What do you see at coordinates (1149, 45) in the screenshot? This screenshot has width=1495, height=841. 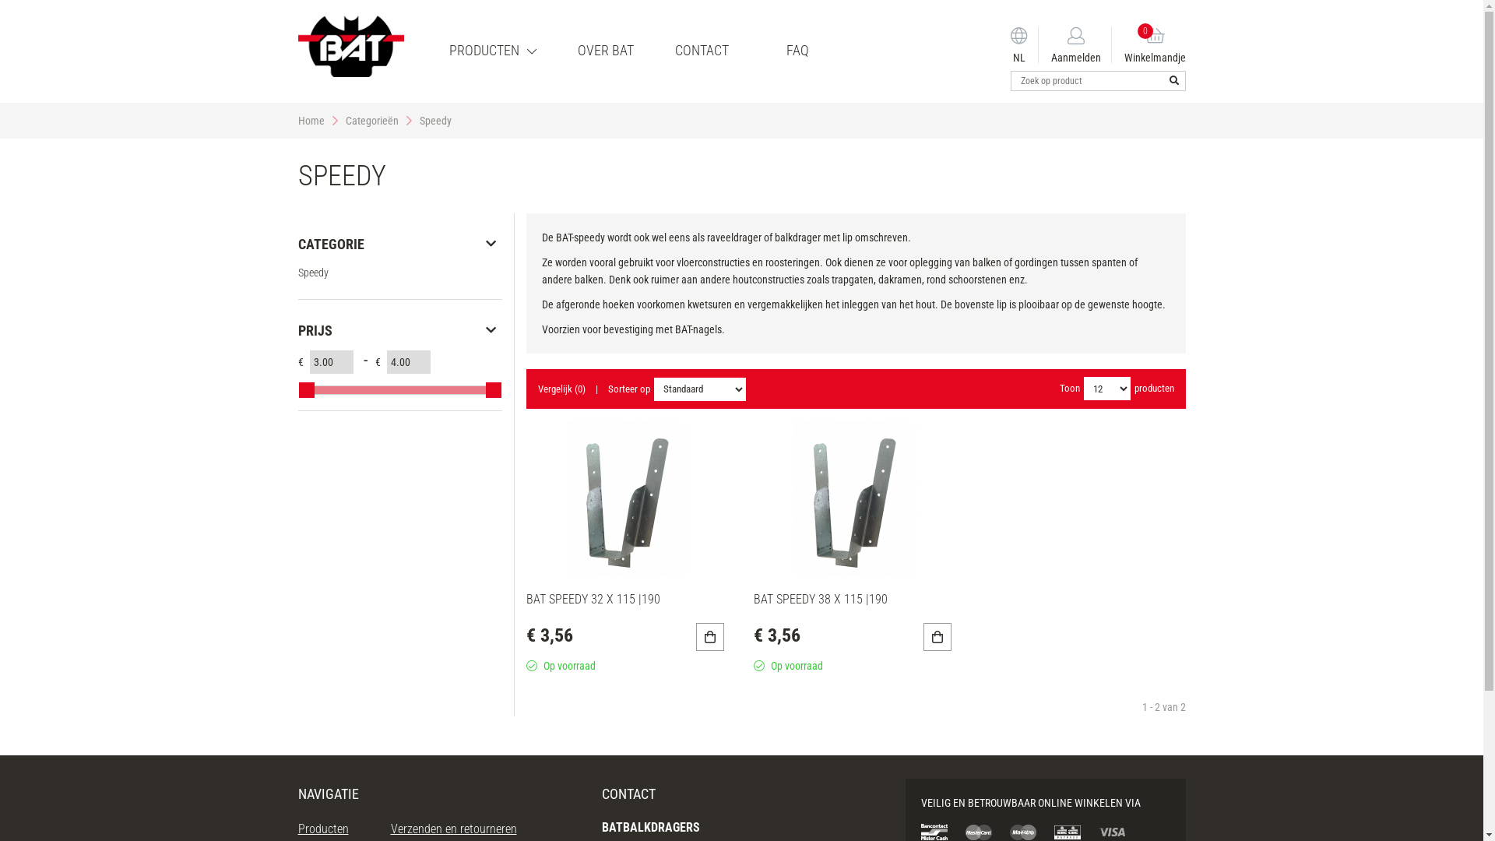 I see `Winkelmandje
0` at bounding box center [1149, 45].